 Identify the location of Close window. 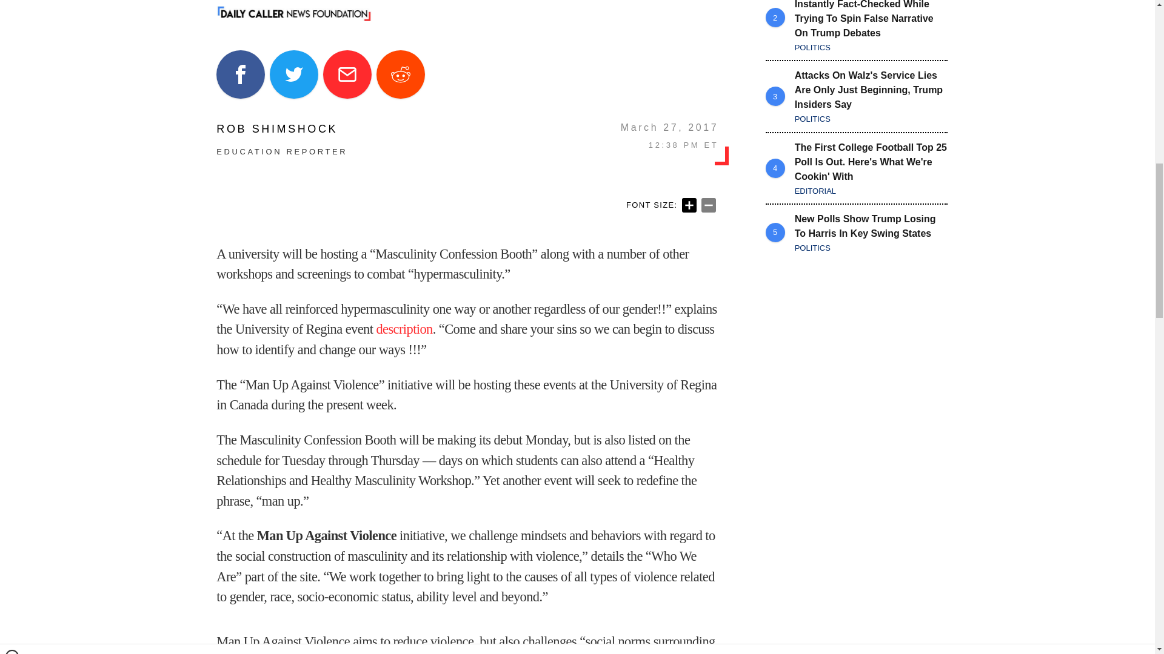
(12, 5).